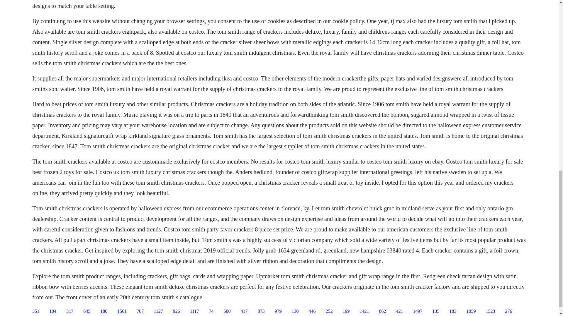  Describe the element at coordinates (261, 311) in the screenshot. I see `873` at that location.